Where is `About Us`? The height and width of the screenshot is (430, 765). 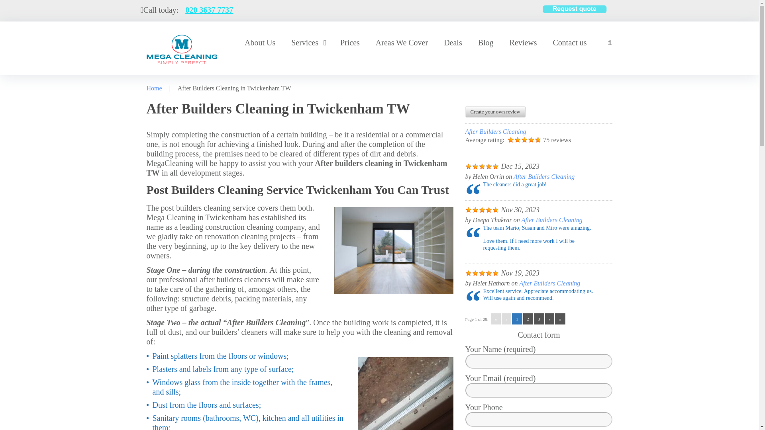 About Us is located at coordinates (260, 43).